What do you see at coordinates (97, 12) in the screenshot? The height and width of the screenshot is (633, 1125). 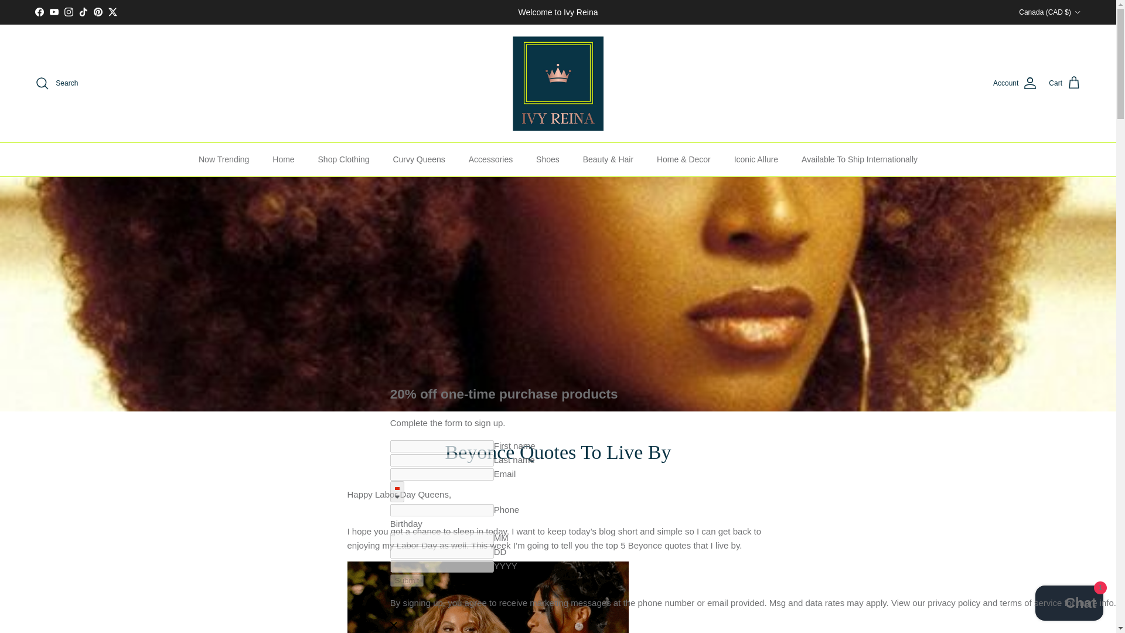 I see `Pinterest` at bounding box center [97, 12].